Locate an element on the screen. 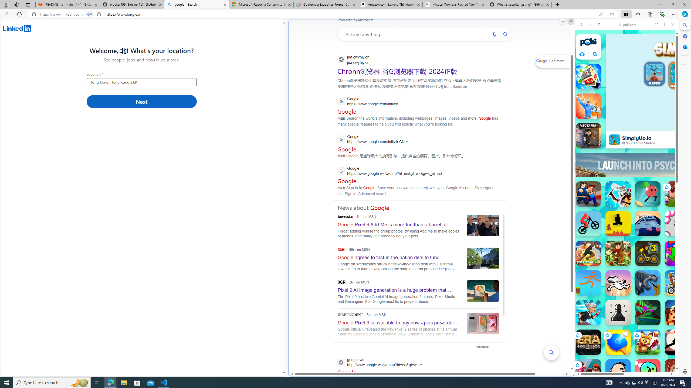 Image resolution: width=691 pixels, height=388 pixels. Blumgi Slime Blumgi Slime is located at coordinates (648, 372).